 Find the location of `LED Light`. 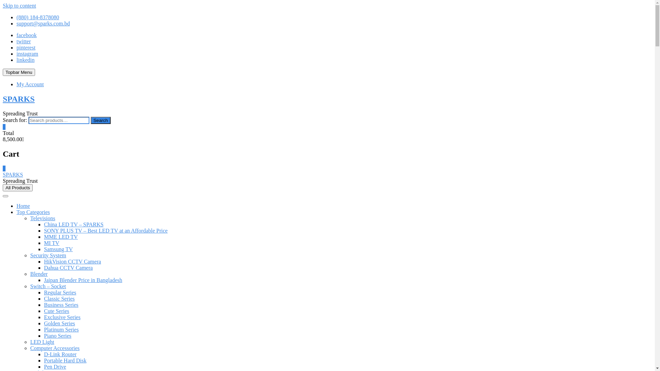

LED Light is located at coordinates (42, 342).